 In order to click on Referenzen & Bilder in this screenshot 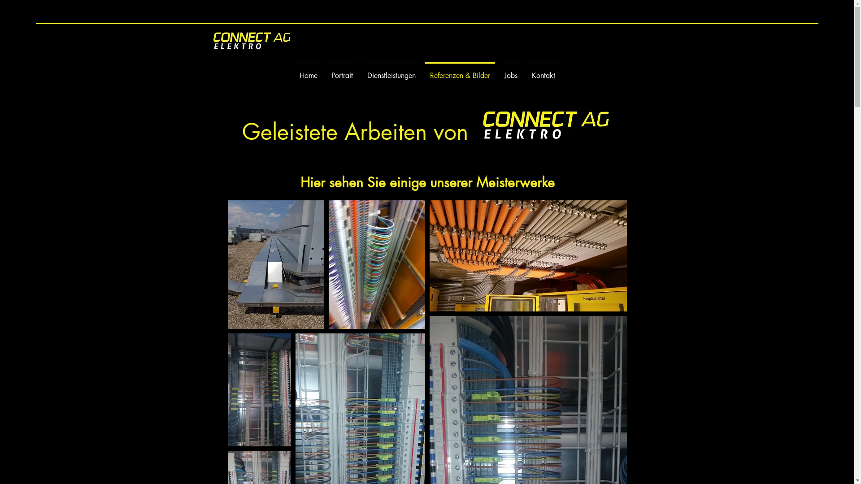, I will do `click(460, 72)`.